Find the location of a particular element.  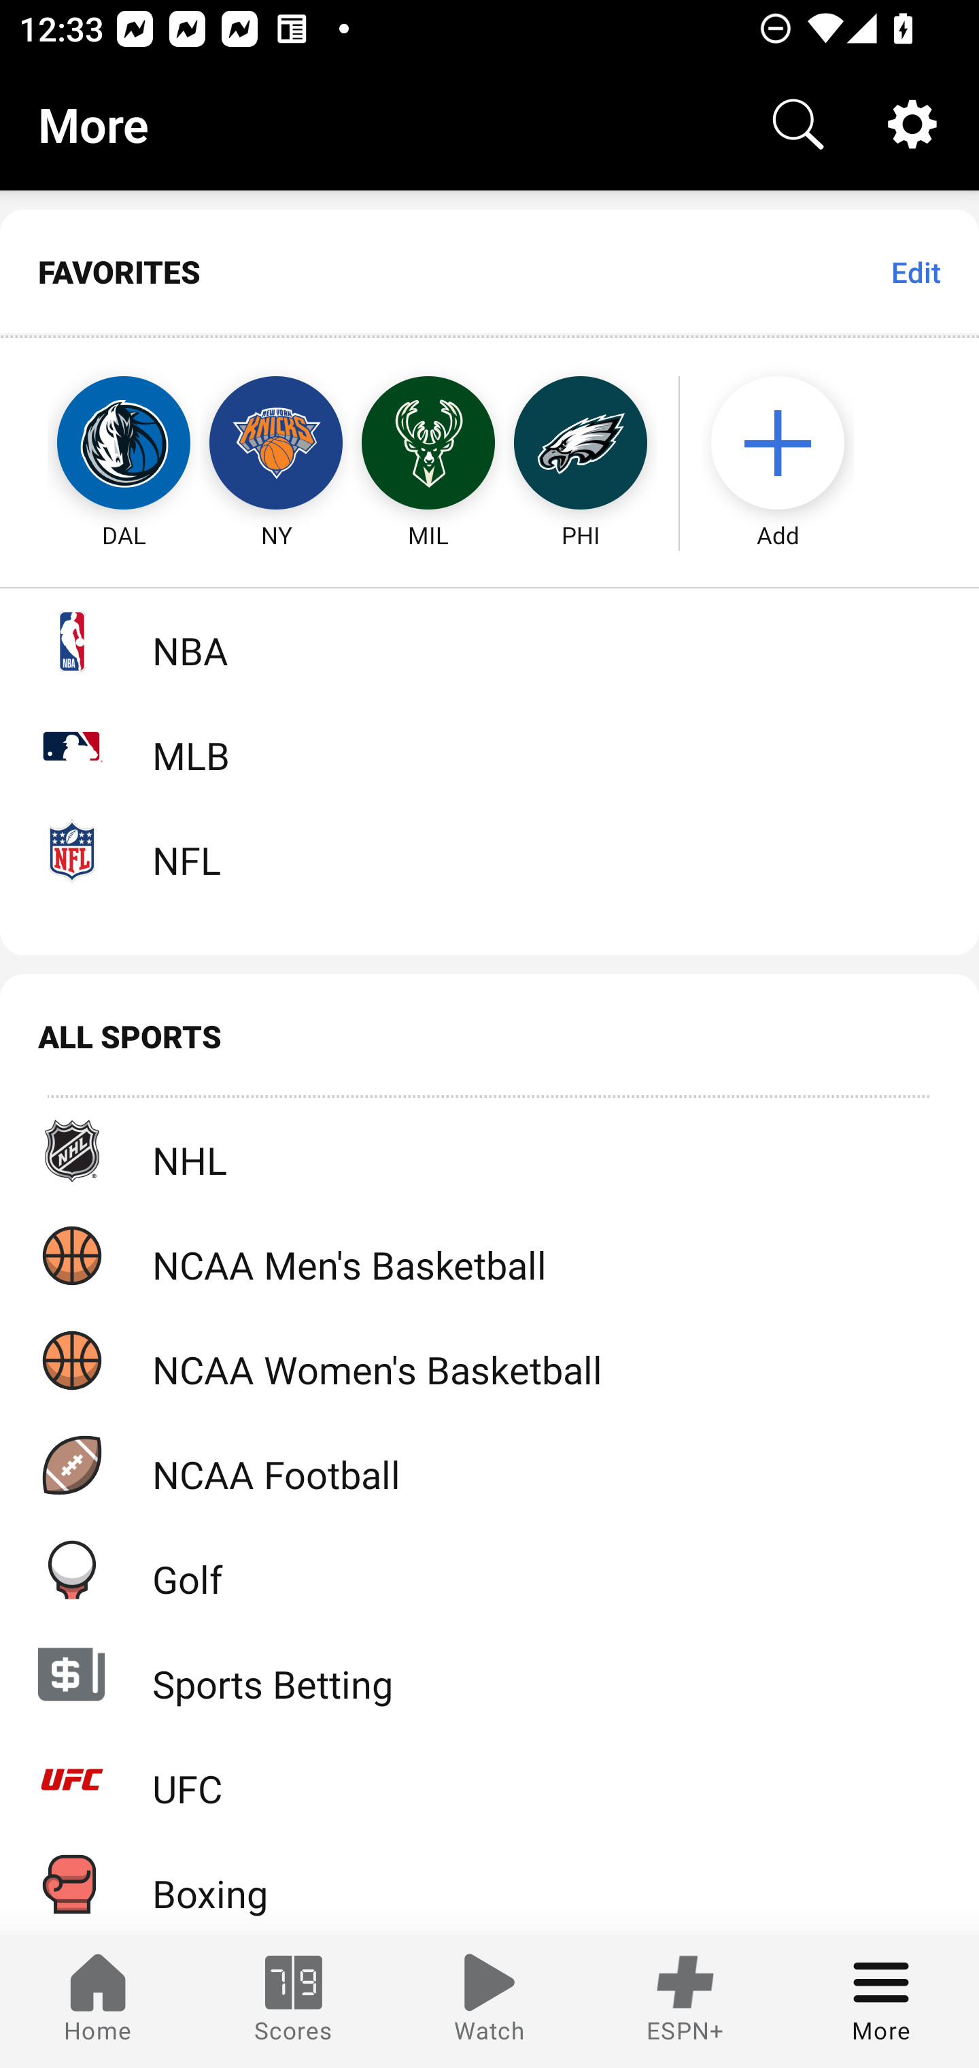

NY New York Knicks is located at coordinates (276, 444).